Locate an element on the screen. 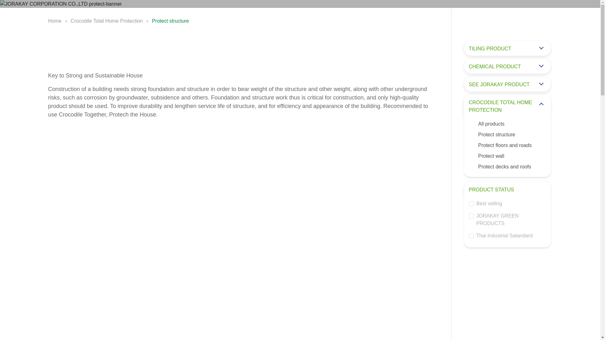  green-products is located at coordinates (471, 216).